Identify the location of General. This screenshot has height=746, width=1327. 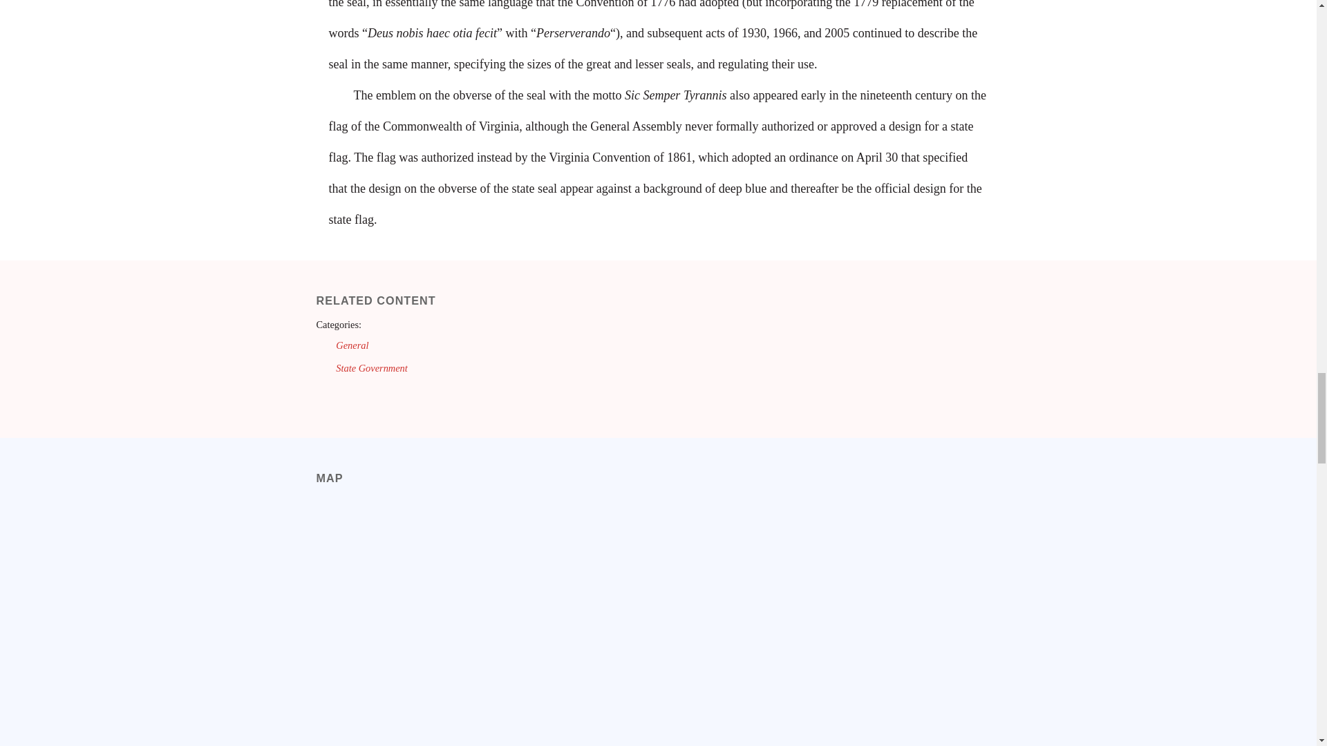
(352, 345).